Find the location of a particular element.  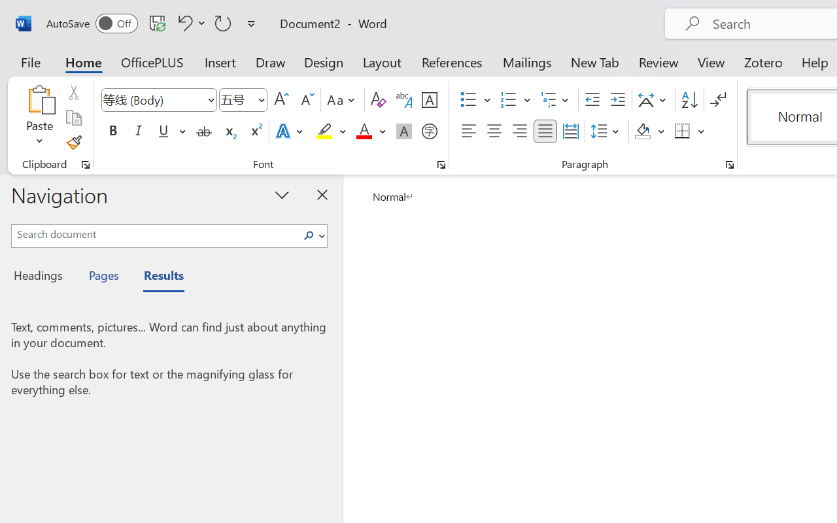

Class: NetUIImage is located at coordinates (309, 235).